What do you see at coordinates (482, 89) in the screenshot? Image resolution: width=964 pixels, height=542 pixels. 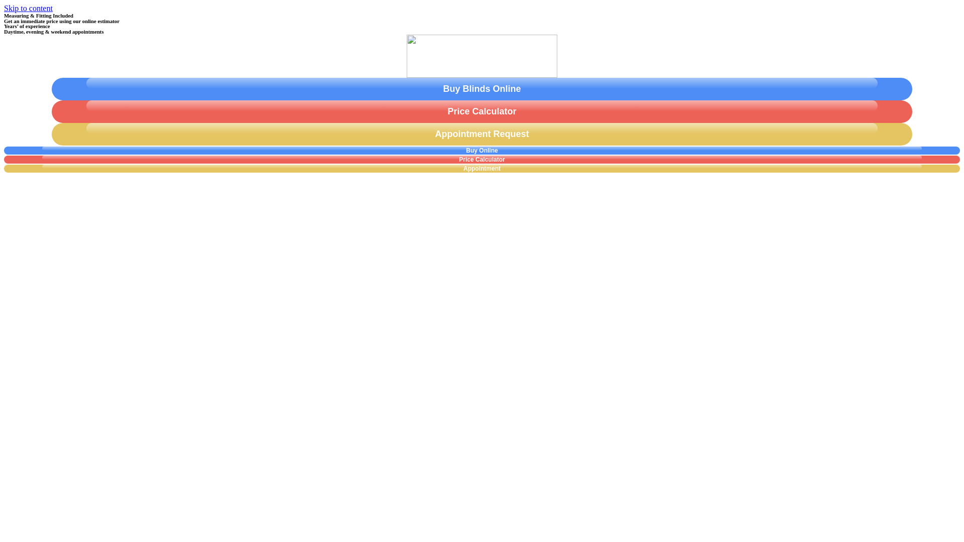 I see `Buy Blinds Online` at bounding box center [482, 89].